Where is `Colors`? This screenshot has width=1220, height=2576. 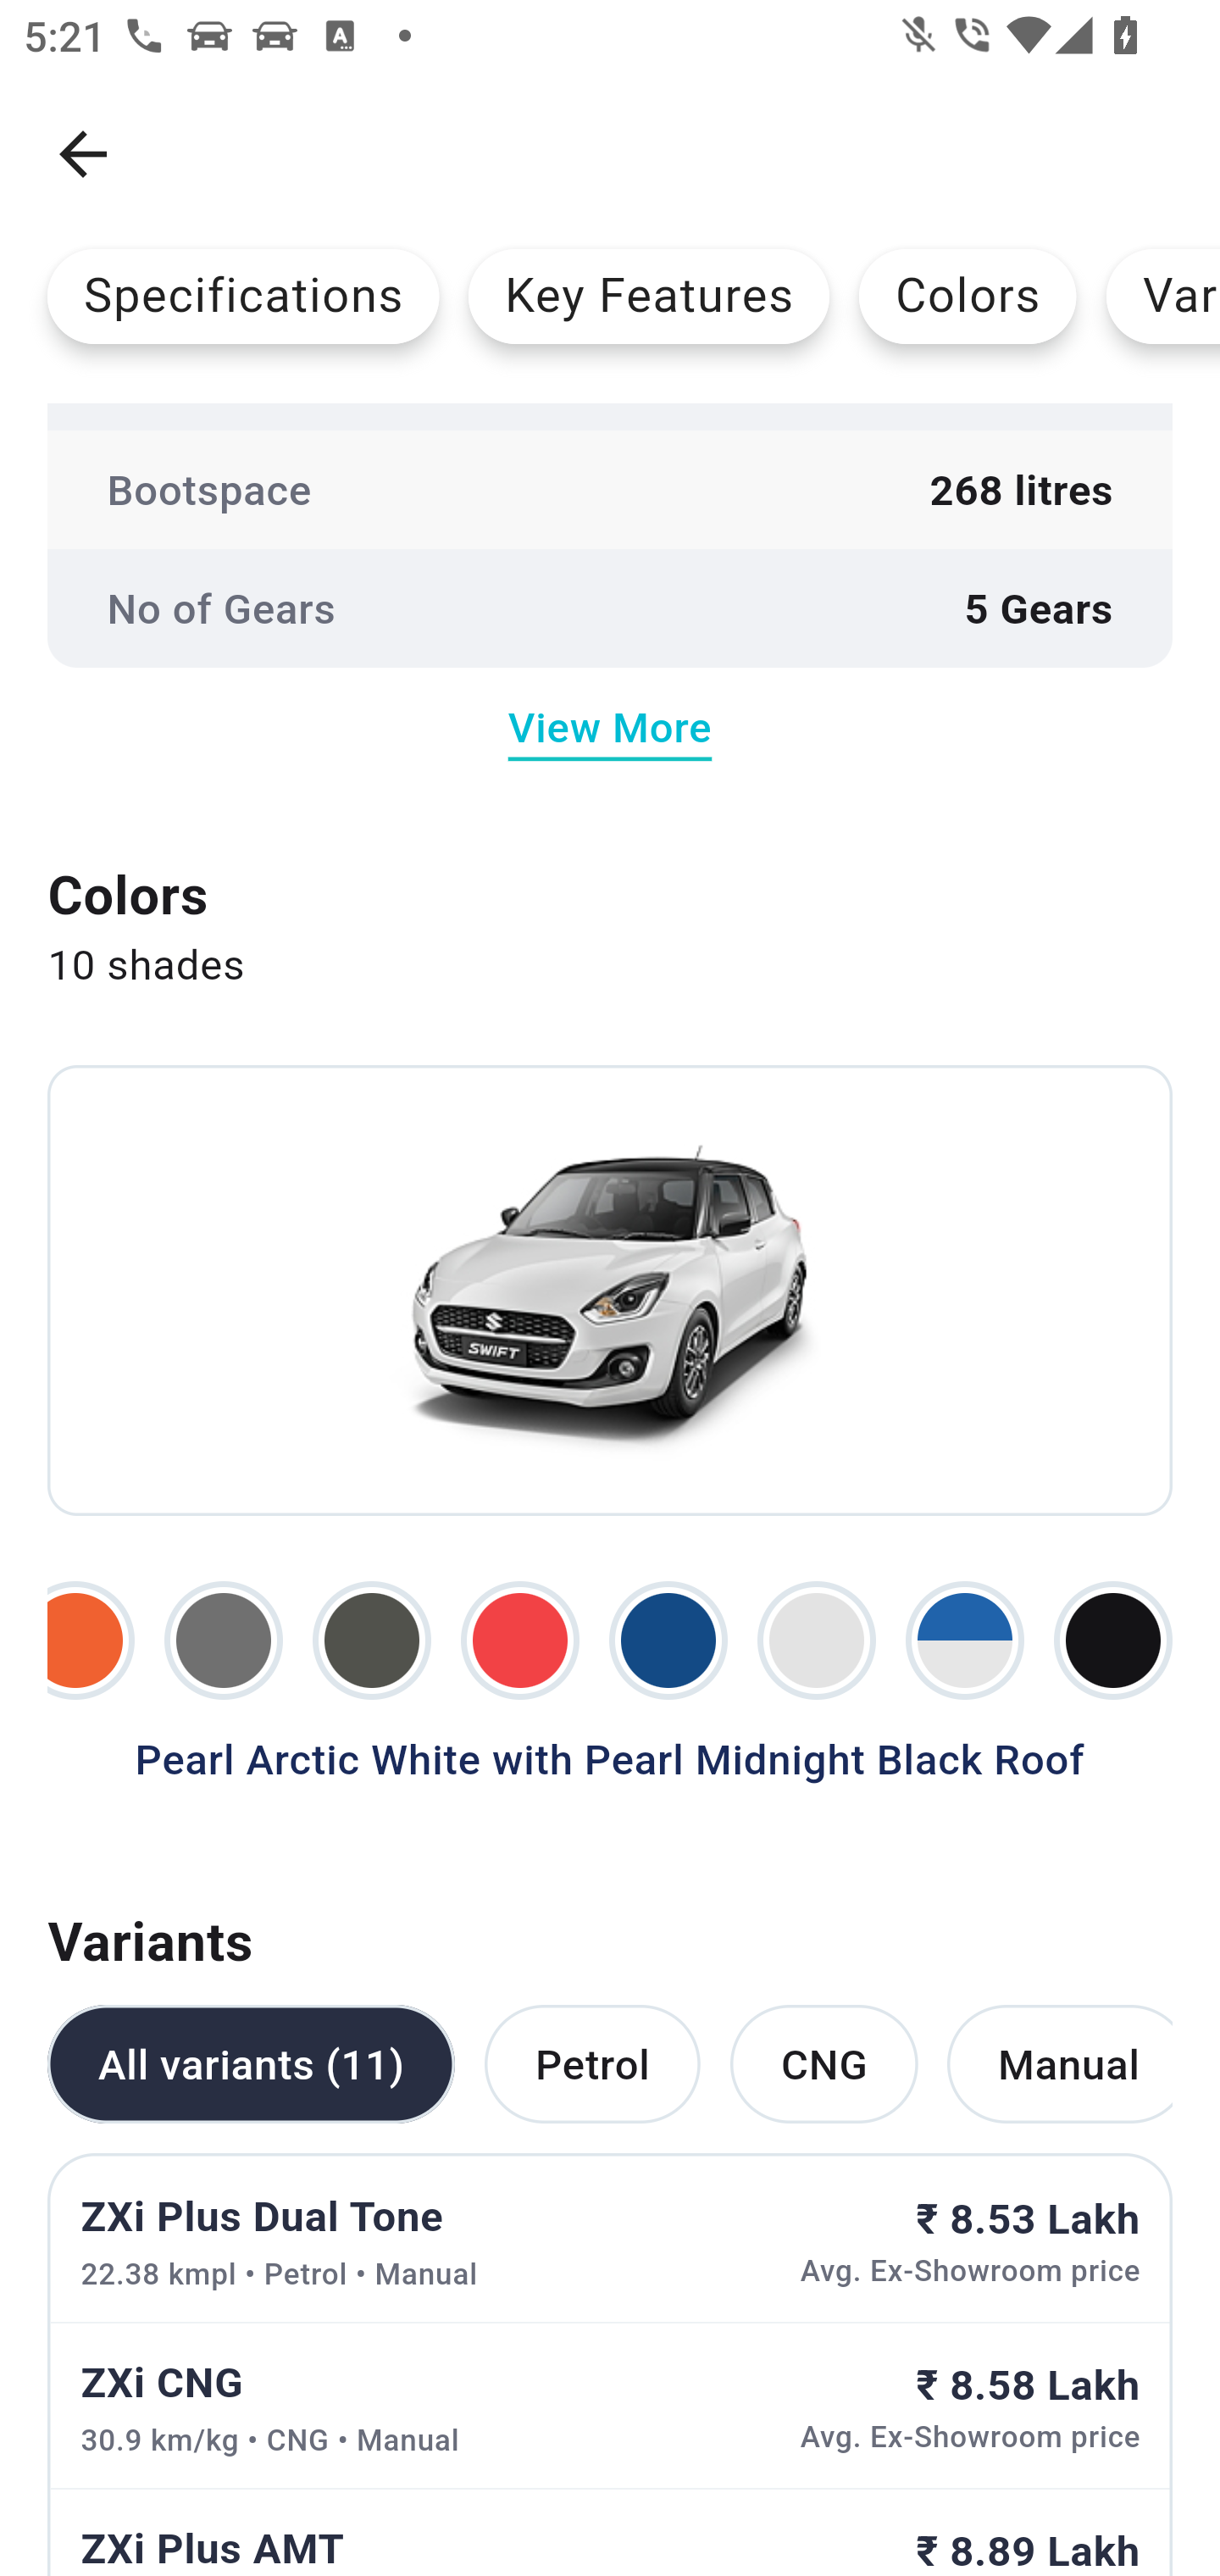 Colors is located at coordinates (968, 296).